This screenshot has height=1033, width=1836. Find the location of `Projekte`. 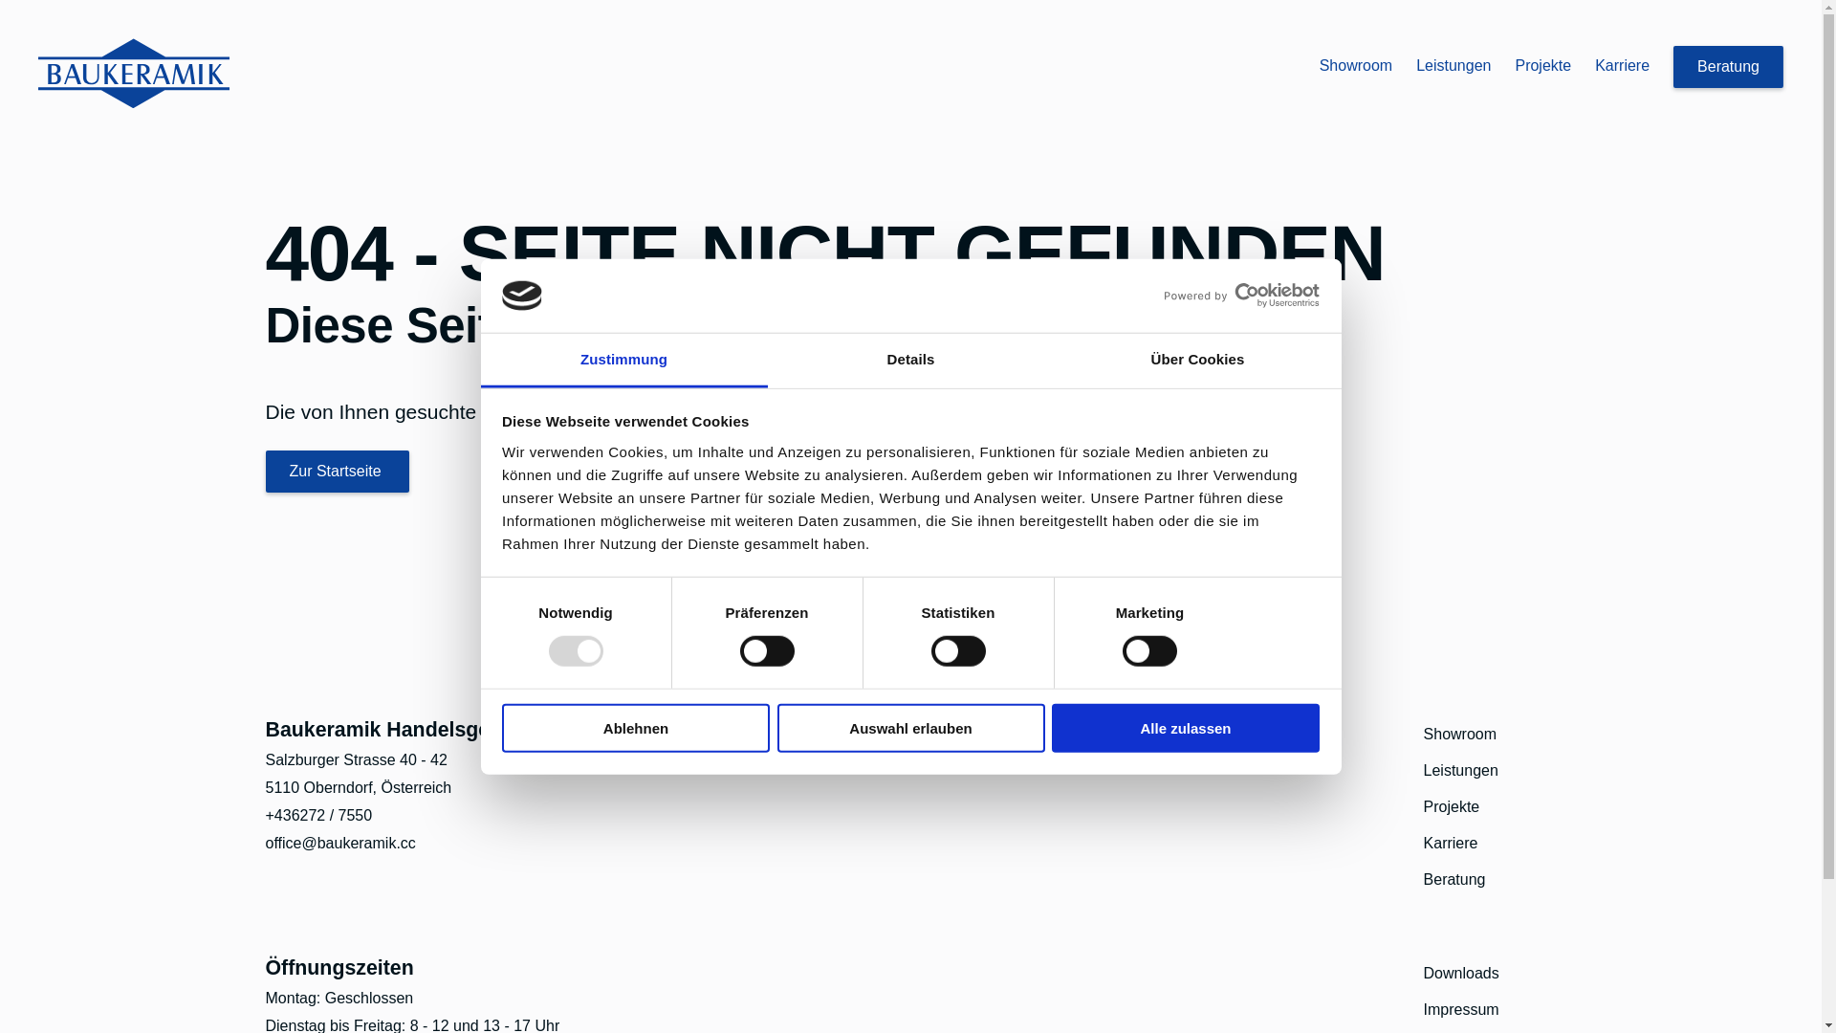

Projekte is located at coordinates (1543, 66).